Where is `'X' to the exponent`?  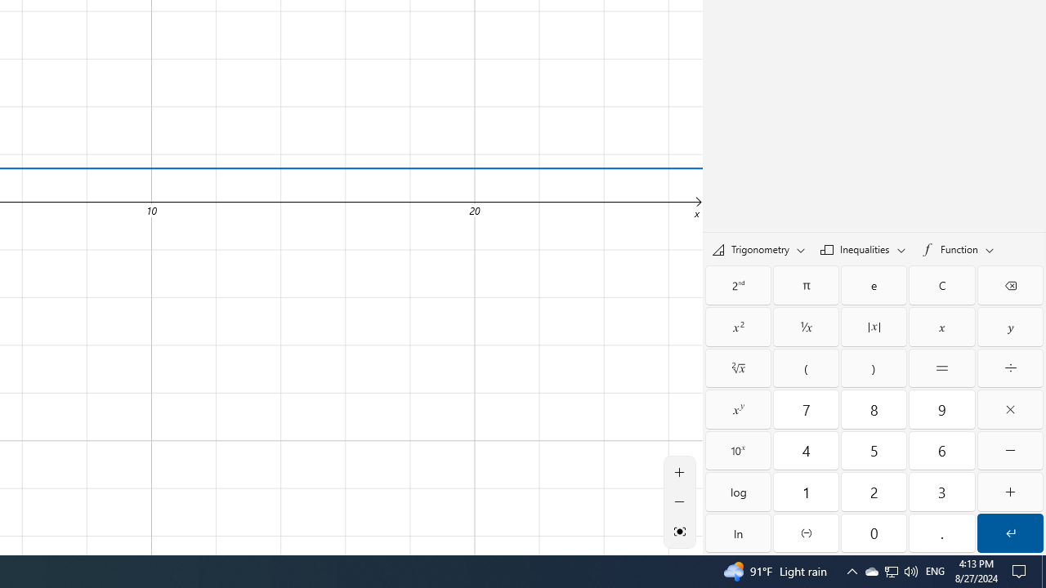 'X' to the exponent is located at coordinates (738, 409).